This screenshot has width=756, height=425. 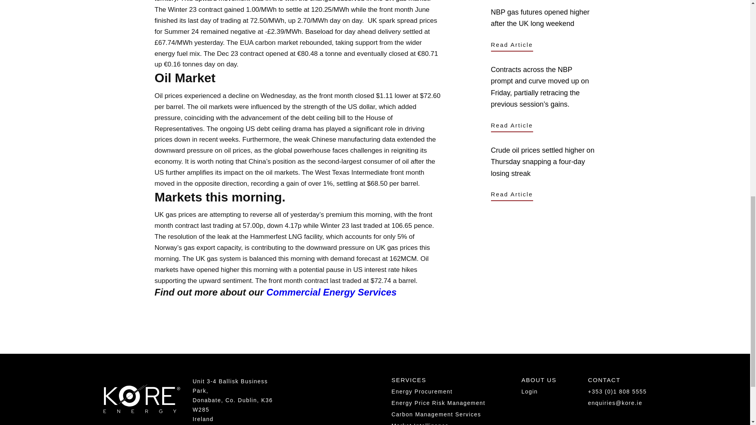 What do you see at coordinates (604, 382) in the screenshot?
I see `CONTACT` at bounding box center [604, 382].